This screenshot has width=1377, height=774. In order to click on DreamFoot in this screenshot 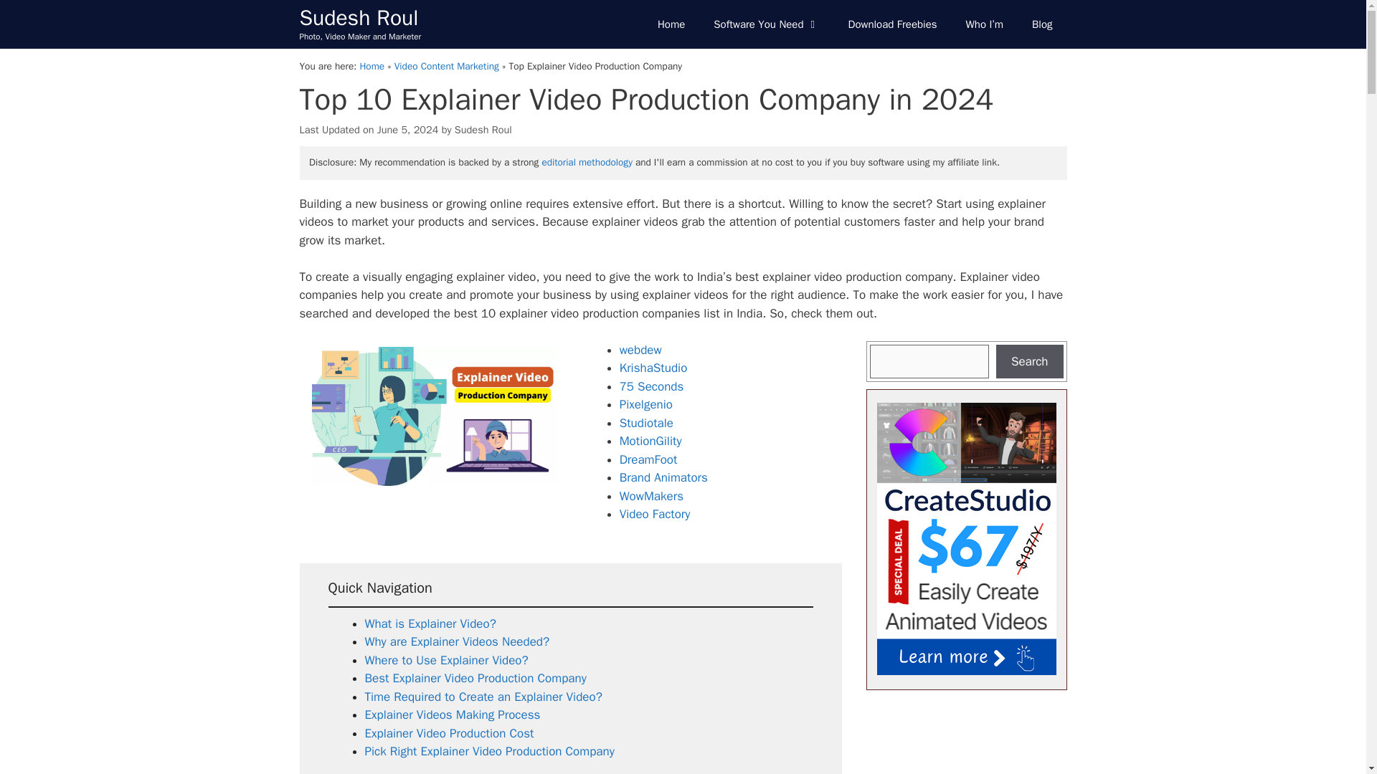, I will do `click(648, 459)`.